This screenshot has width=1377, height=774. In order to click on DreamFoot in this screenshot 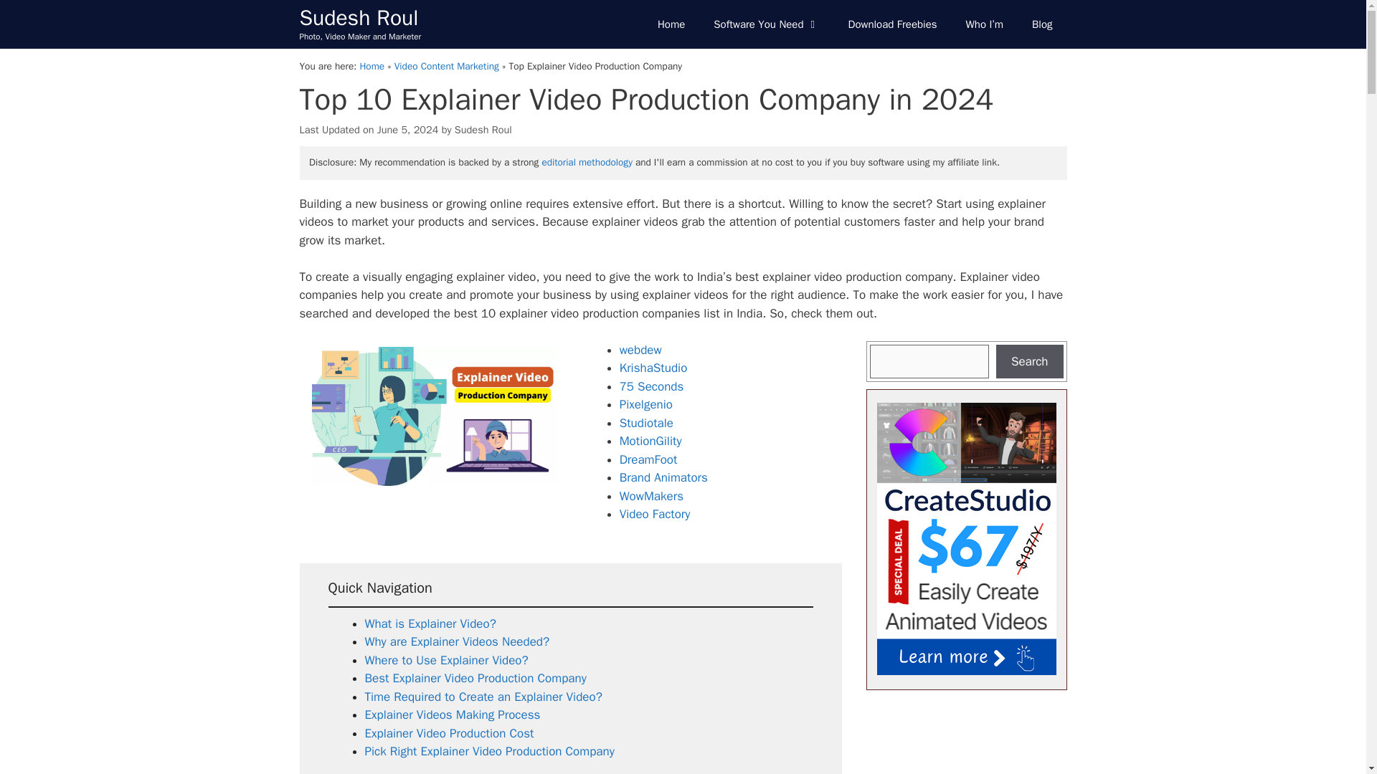, I will do `click(648, 459)`.